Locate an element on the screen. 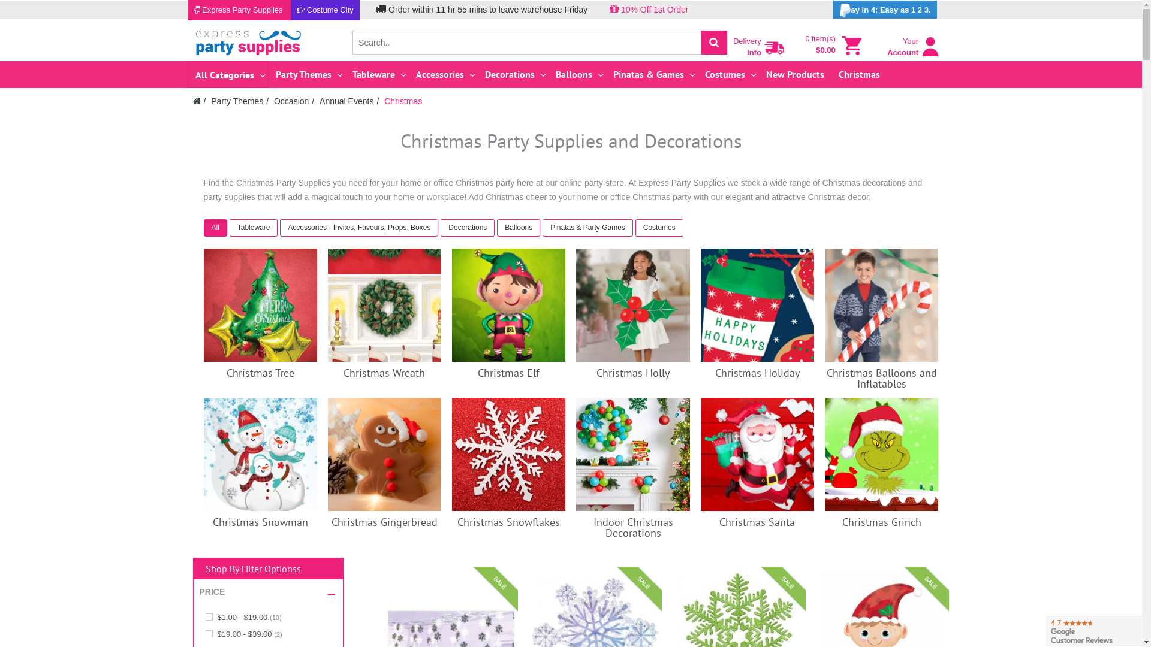 The height and width of the screenshot is (647, 1151). Tableware is located at coordinates (254, 228).